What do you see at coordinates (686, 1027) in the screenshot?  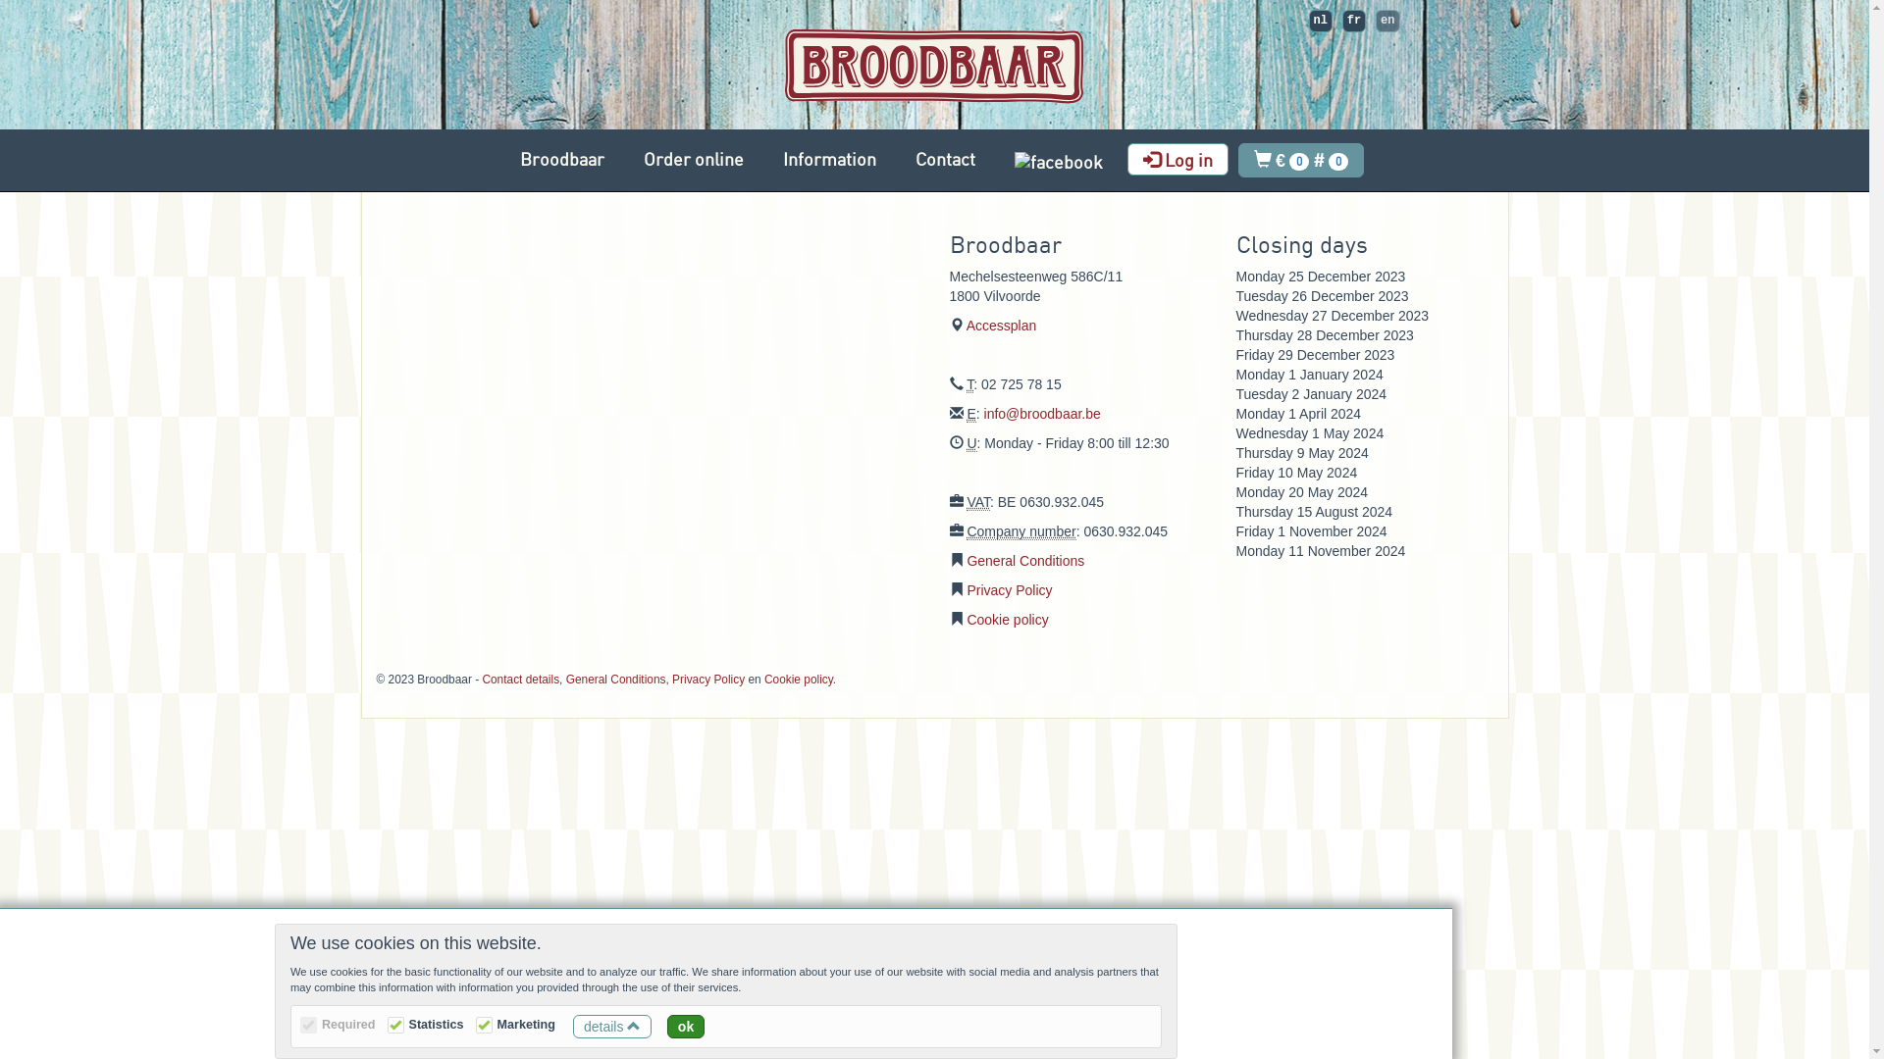 I see `ok` at bounding box center [686, 1027].